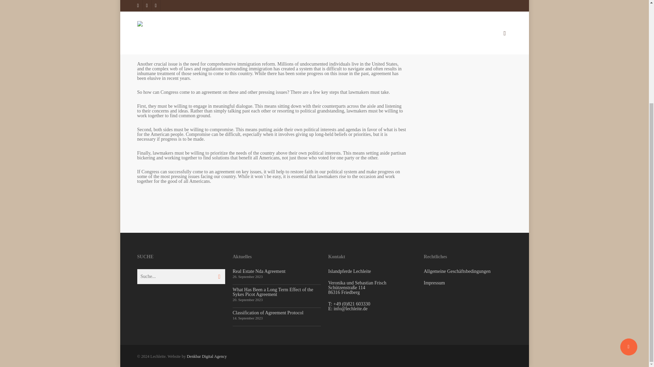 Image resolution: width=654 pixels, height=367 pixels. Describe the element at coordinates (468, 16) in the screenshot. I see `Suche nach:` at that location.